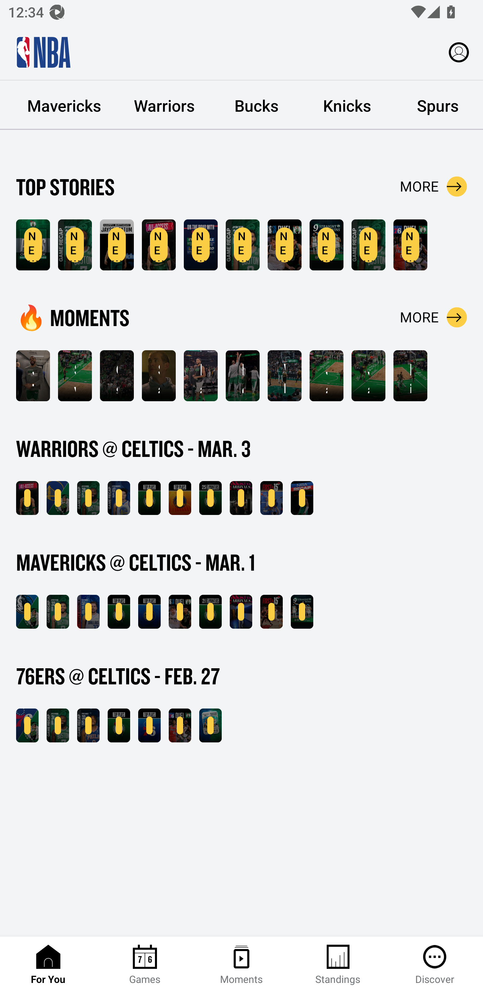 This screenshot has width=483, height=993. What do you see at coordinates (241, 498) in the screenshot?
I see `Steppin' Into Sunday 🔥 NEW` at bounding box center [241, 498].